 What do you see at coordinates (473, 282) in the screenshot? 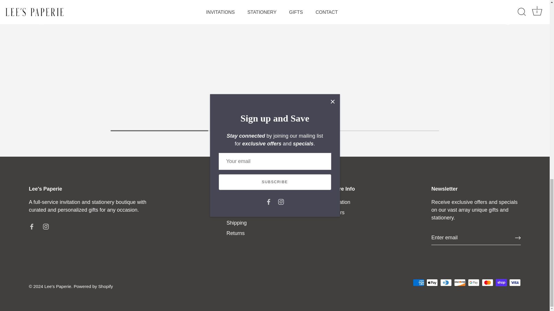
I see `Google Pay` at bounding box center [473, 282].